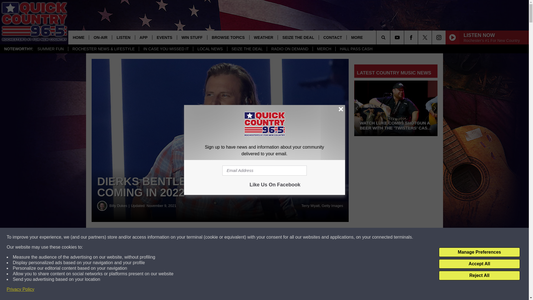 Image resolution: width=533 pixels, height=300 pixels. I want to click on LISTEN, so click(123, 37).